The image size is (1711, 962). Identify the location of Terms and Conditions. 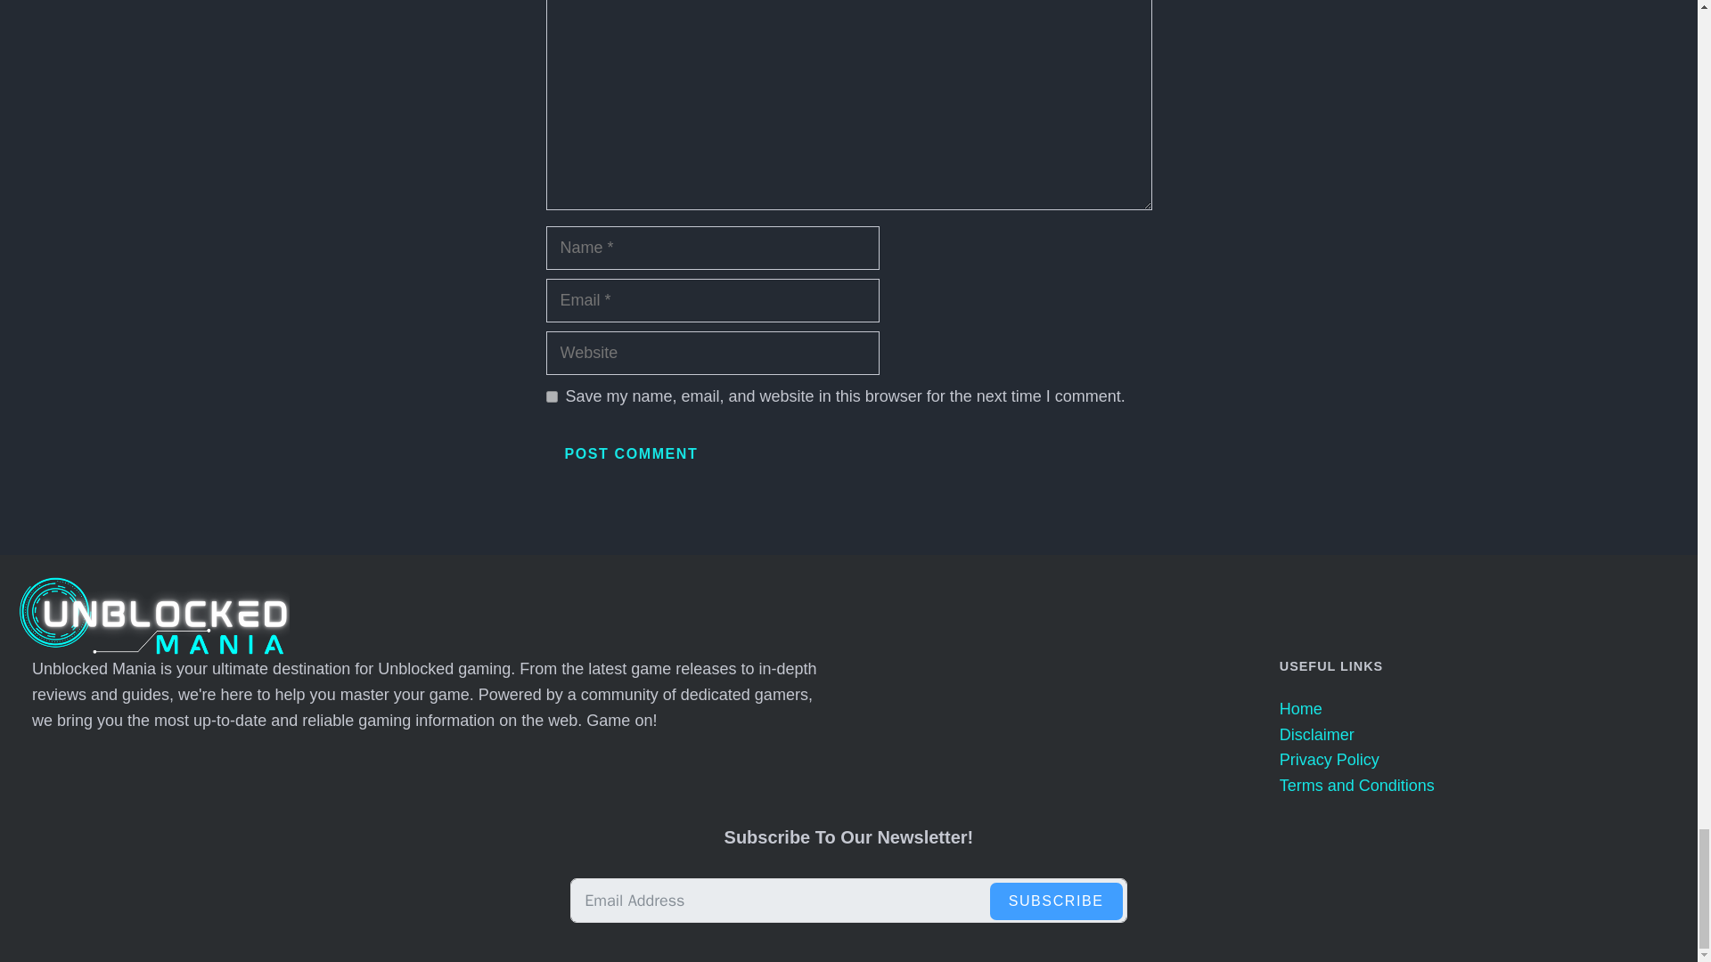
(1357, 786).